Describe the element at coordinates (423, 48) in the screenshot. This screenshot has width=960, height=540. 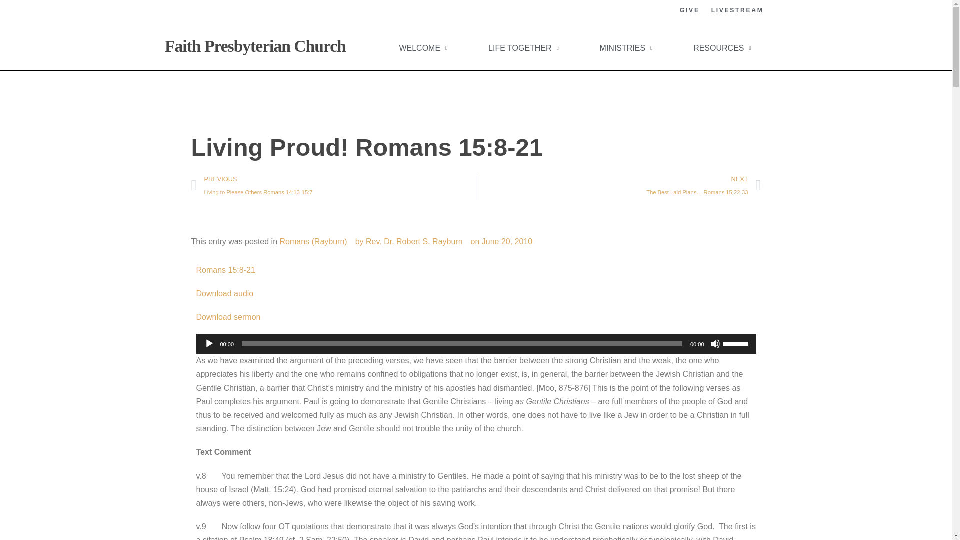
I see `WELCOME` at that location.